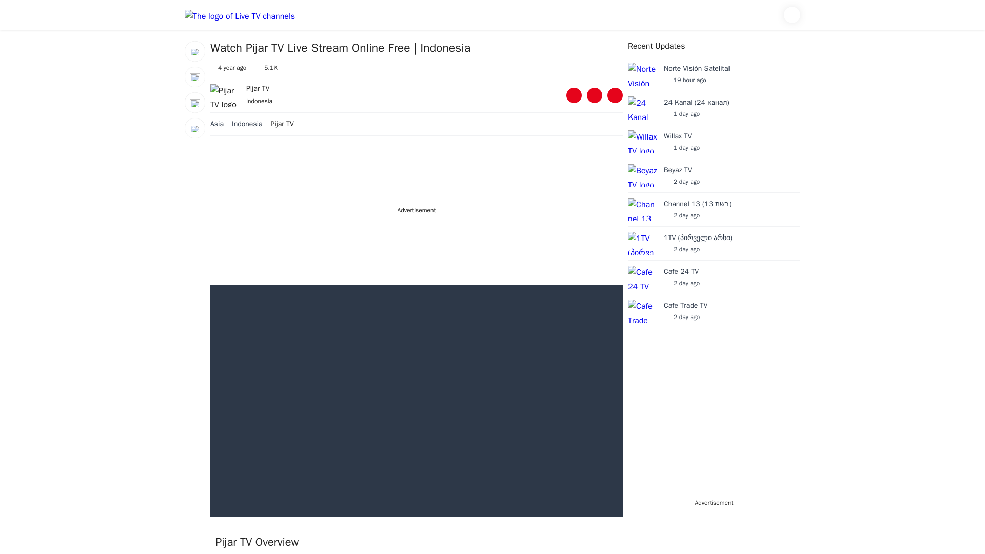 The image size is (985, 554). I want to click on Share, so click(574, 95).